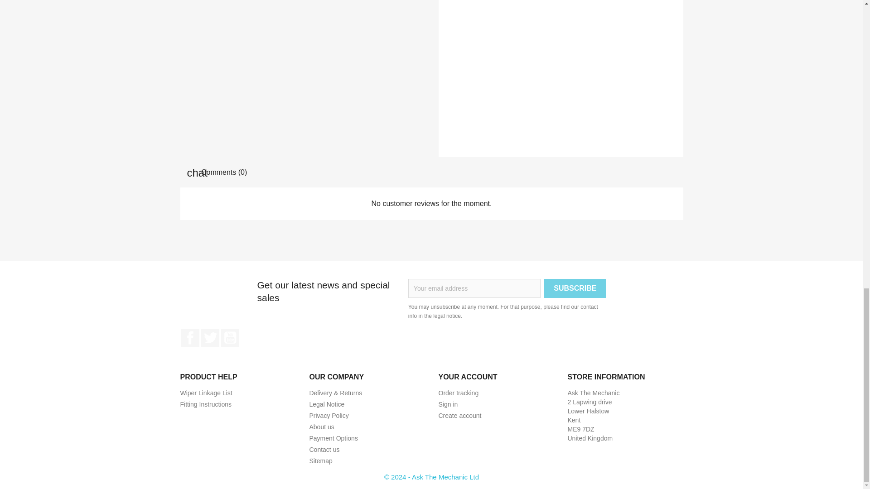 The image size is (870, 489). What do you see at coordinates (333, 438) in the screenshot?
I see `Our secure payment method` at bounding box center [333, 438].